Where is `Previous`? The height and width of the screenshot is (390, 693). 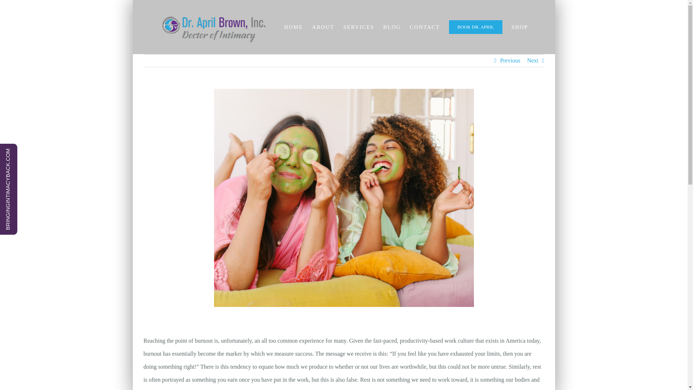 Previous is located at coordinates (510, 61).